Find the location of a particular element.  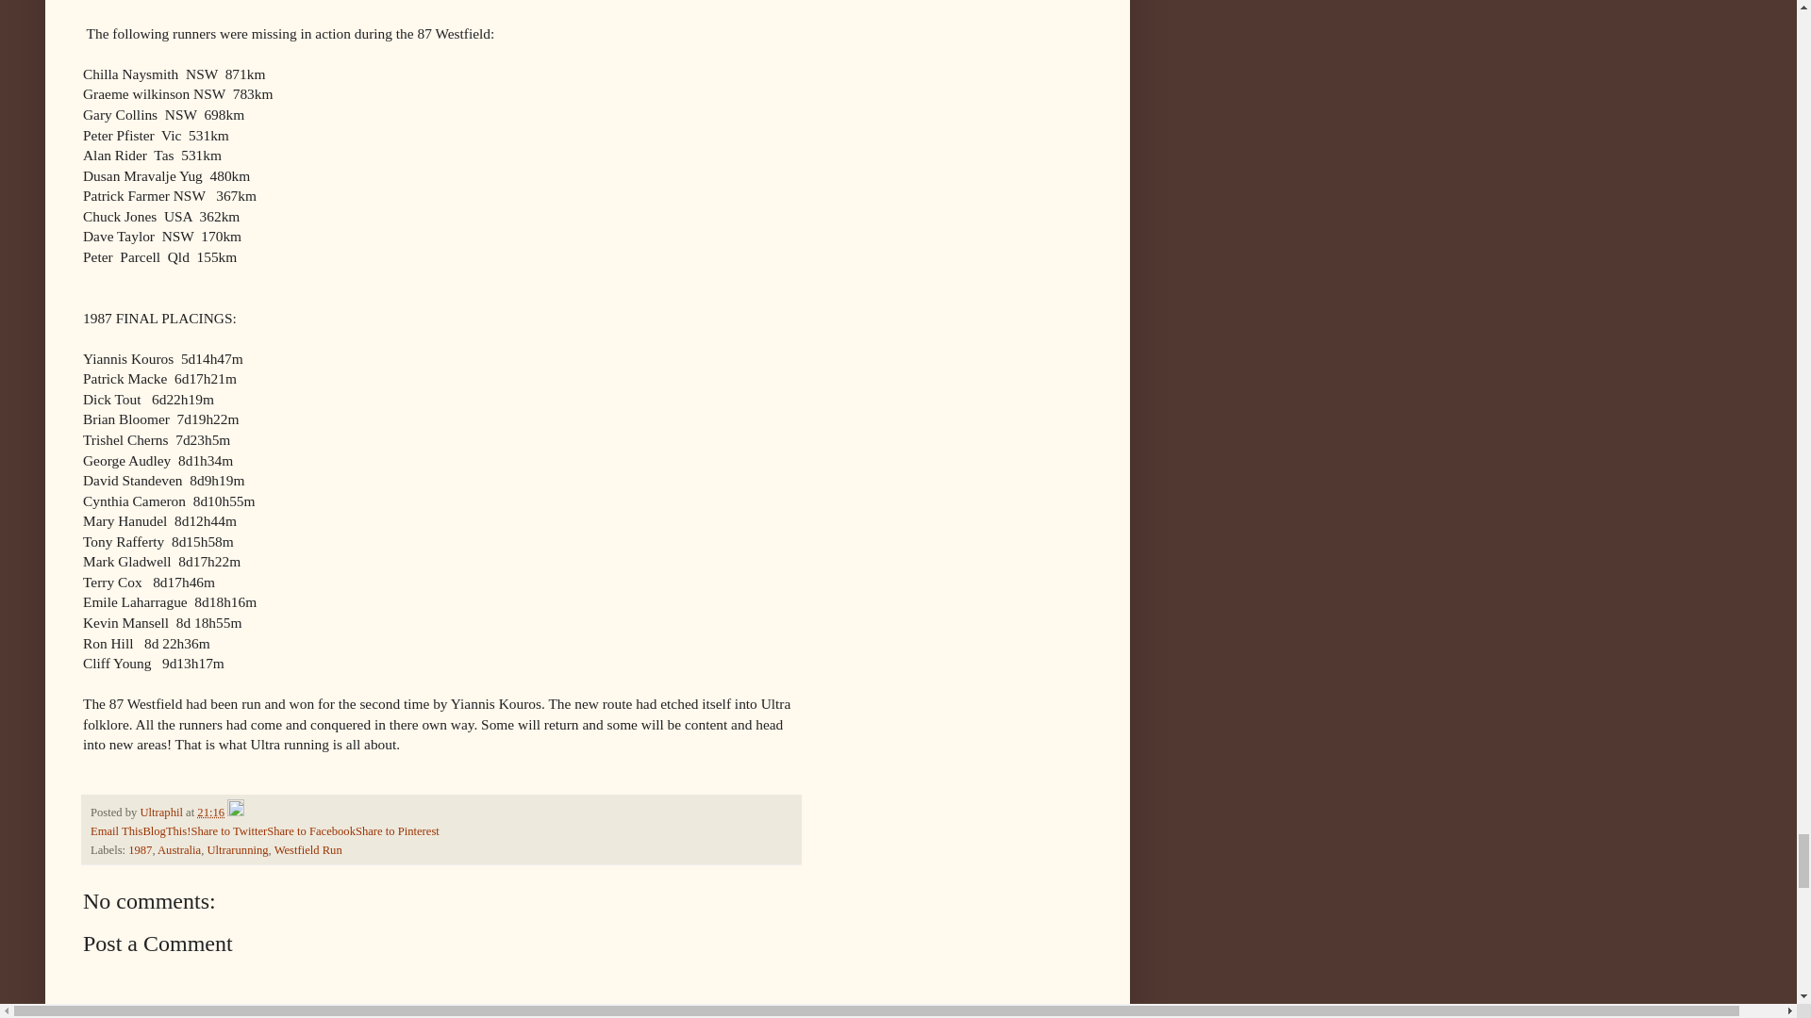

Share to Facebook is located at coordinates (310, 830).